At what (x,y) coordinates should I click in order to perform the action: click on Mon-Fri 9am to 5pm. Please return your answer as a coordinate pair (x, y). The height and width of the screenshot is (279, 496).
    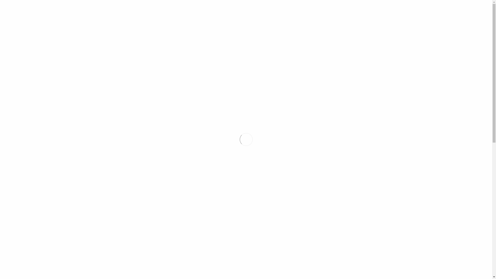
    Looking at the image, I should click on (123, 193).